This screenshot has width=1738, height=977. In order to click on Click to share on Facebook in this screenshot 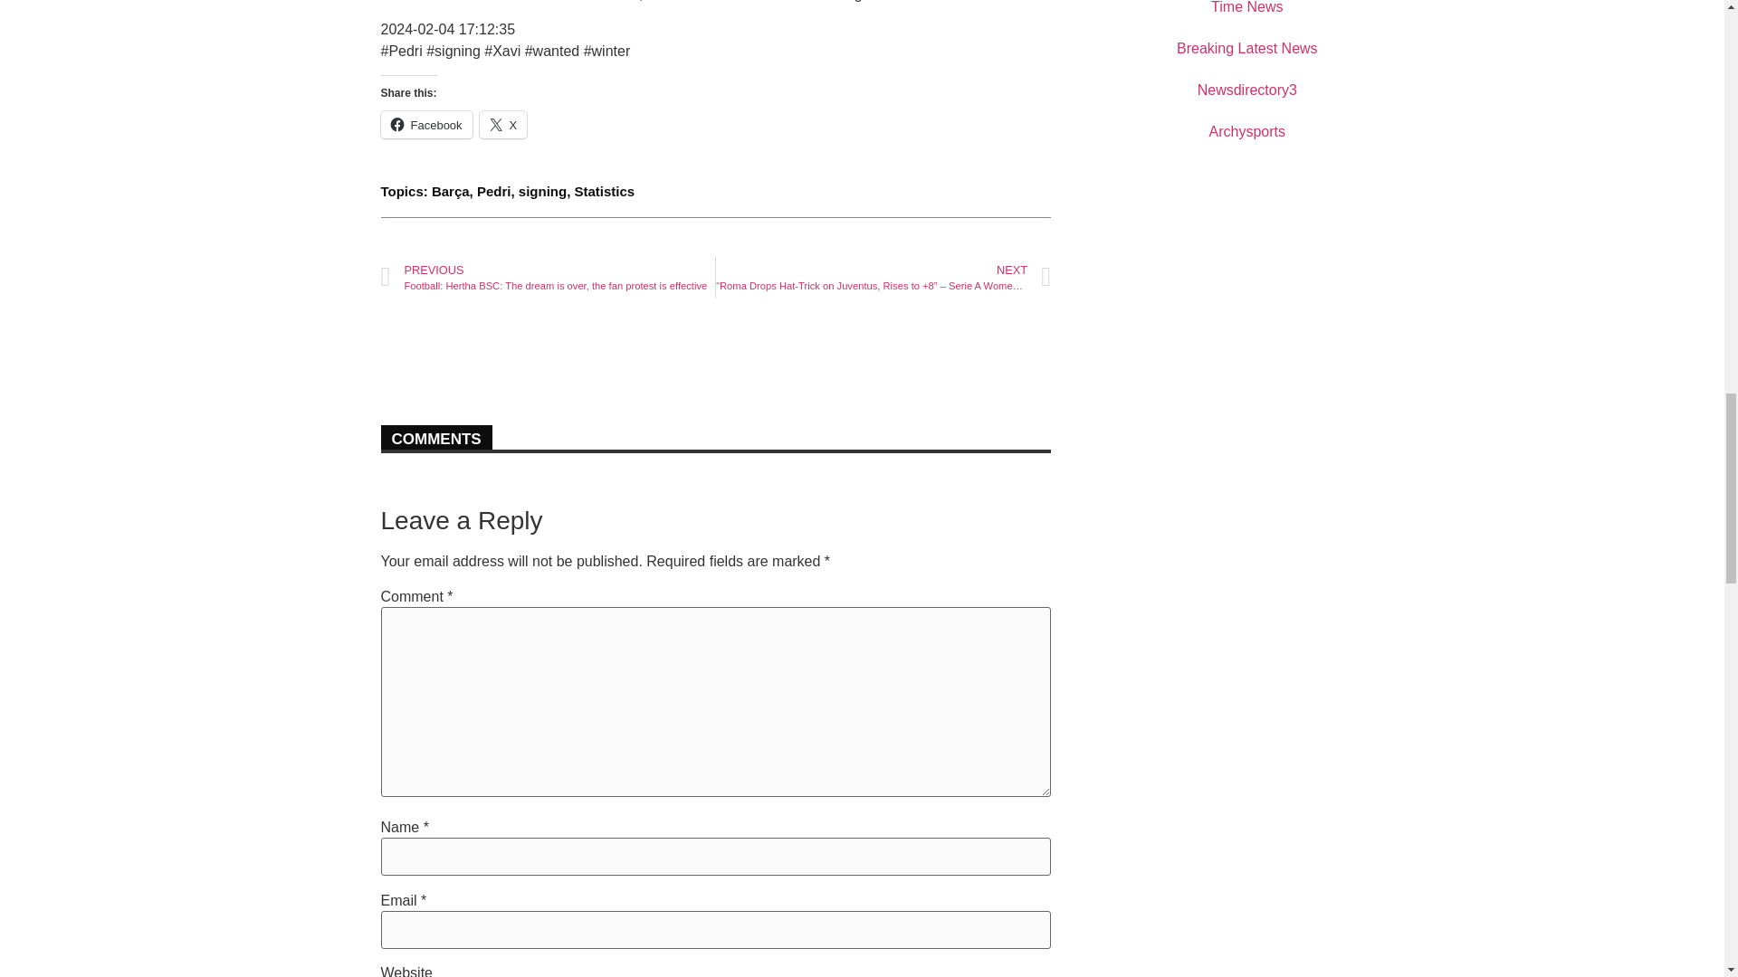, I will do `click(425, 125)`.